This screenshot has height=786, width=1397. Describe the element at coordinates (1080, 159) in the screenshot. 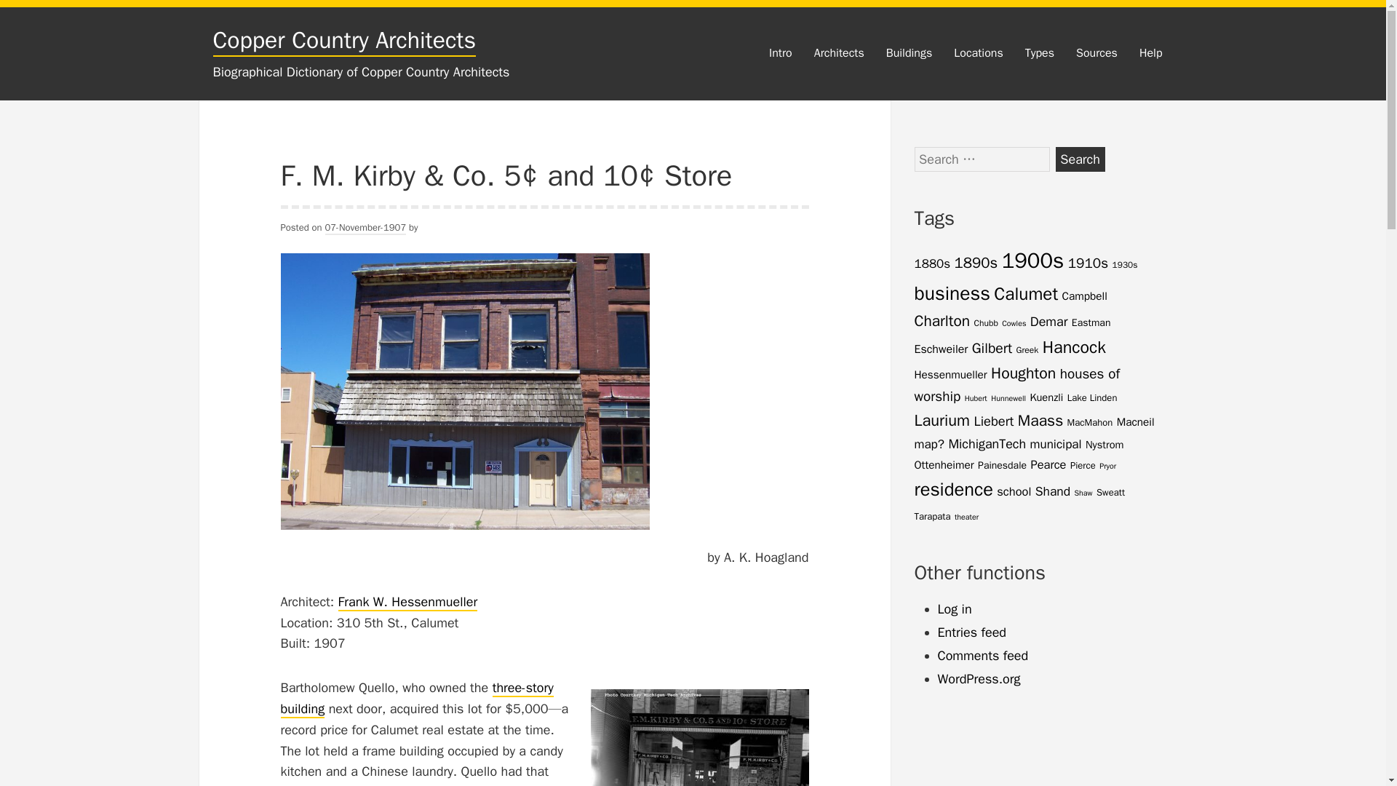

I see `Search` at that location.